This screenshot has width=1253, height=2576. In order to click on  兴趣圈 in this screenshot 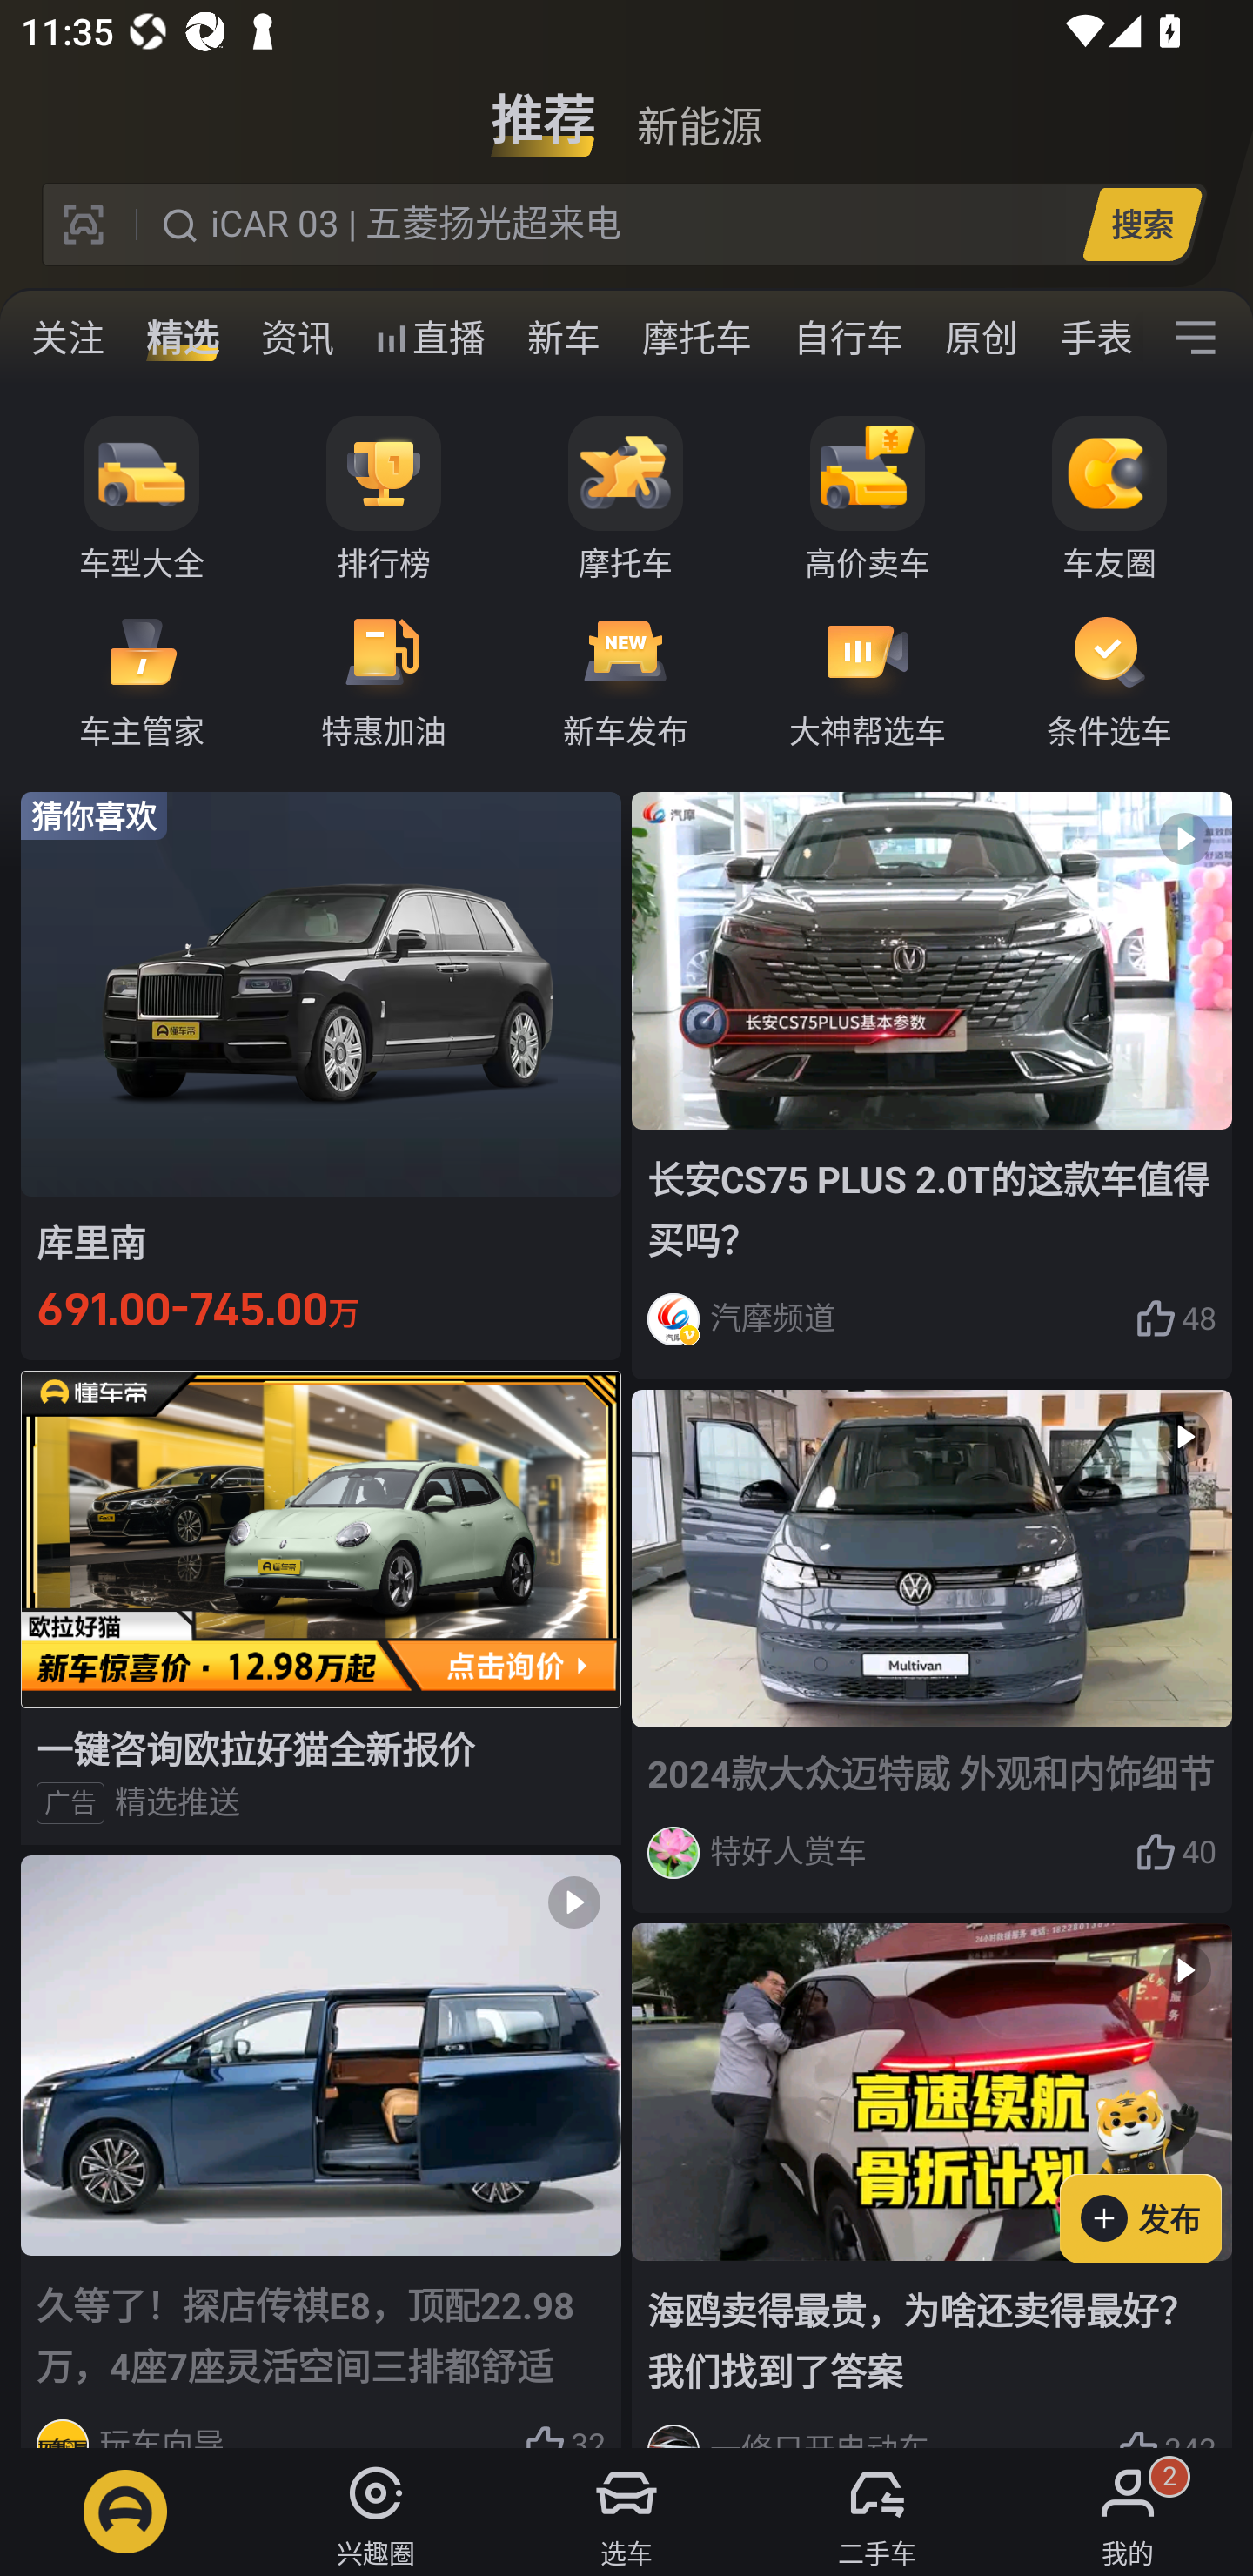, I will do `click(376, 2512)`.